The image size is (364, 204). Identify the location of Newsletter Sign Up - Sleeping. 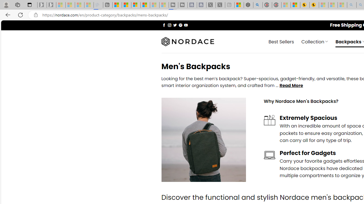
(51, 5).